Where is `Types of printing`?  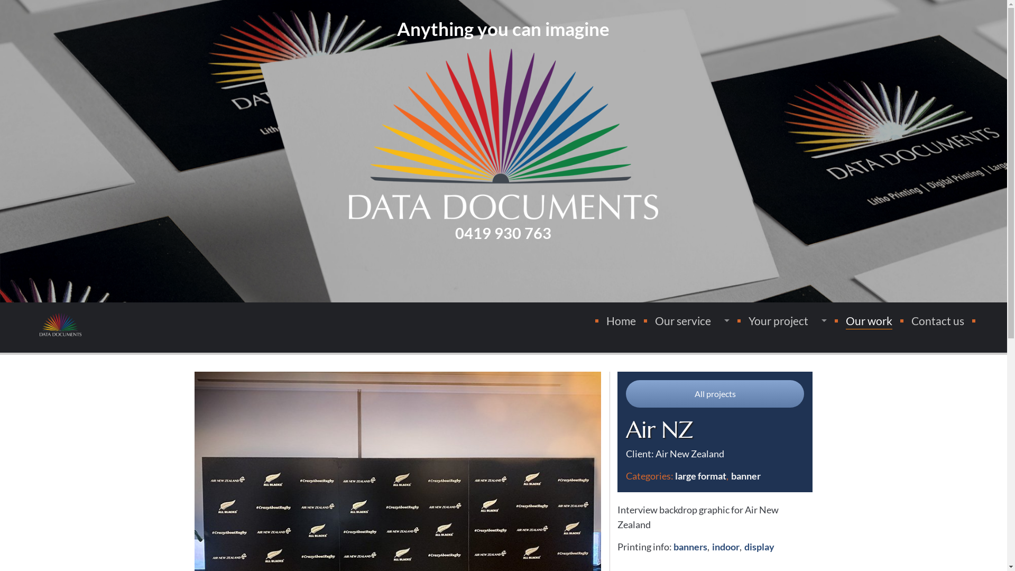
Types of printing is located at coordinates (688, 340).